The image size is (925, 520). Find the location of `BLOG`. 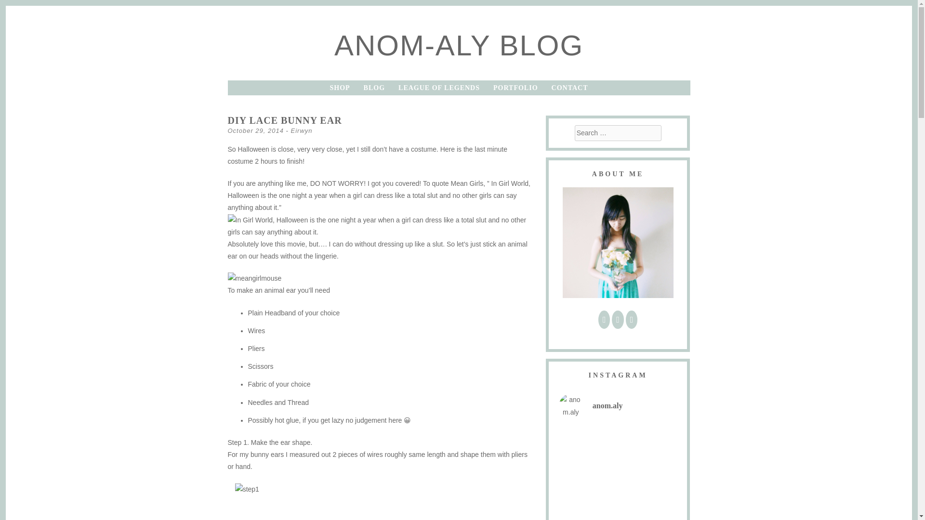

BLOG is located at coordinates (374, 88).